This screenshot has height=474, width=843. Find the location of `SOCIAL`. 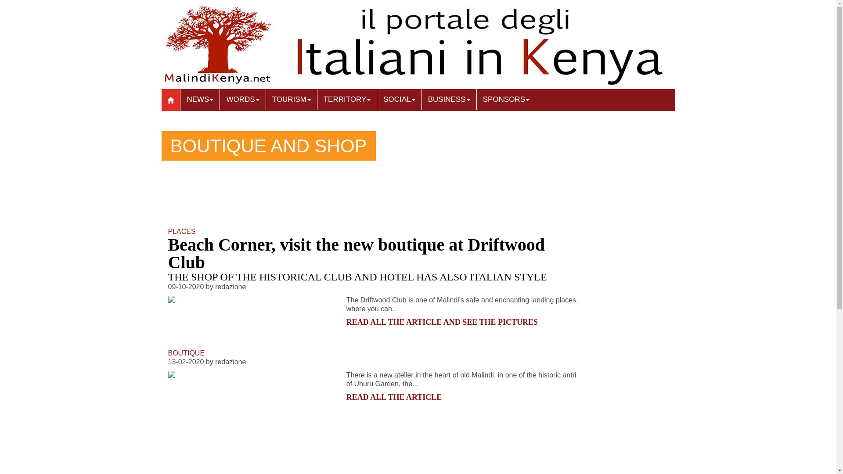

SOCIAL is located at coordinates (399, 99).